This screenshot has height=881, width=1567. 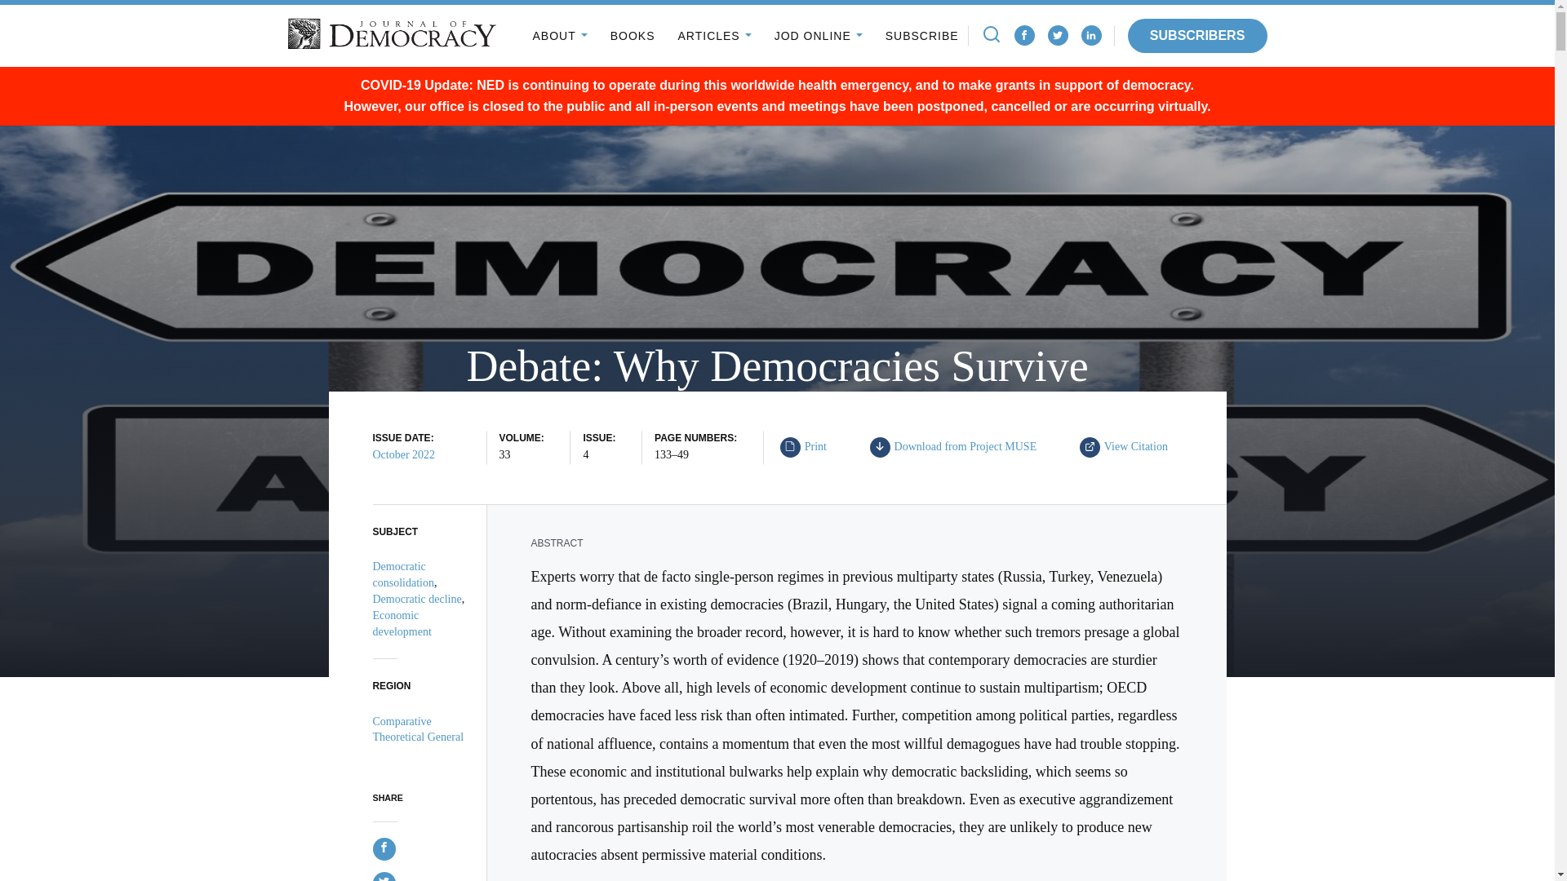 What do you see at coordinates (1058, 36) in the screenshot?
I see `Facebook` at bounding box center [1058, 36].